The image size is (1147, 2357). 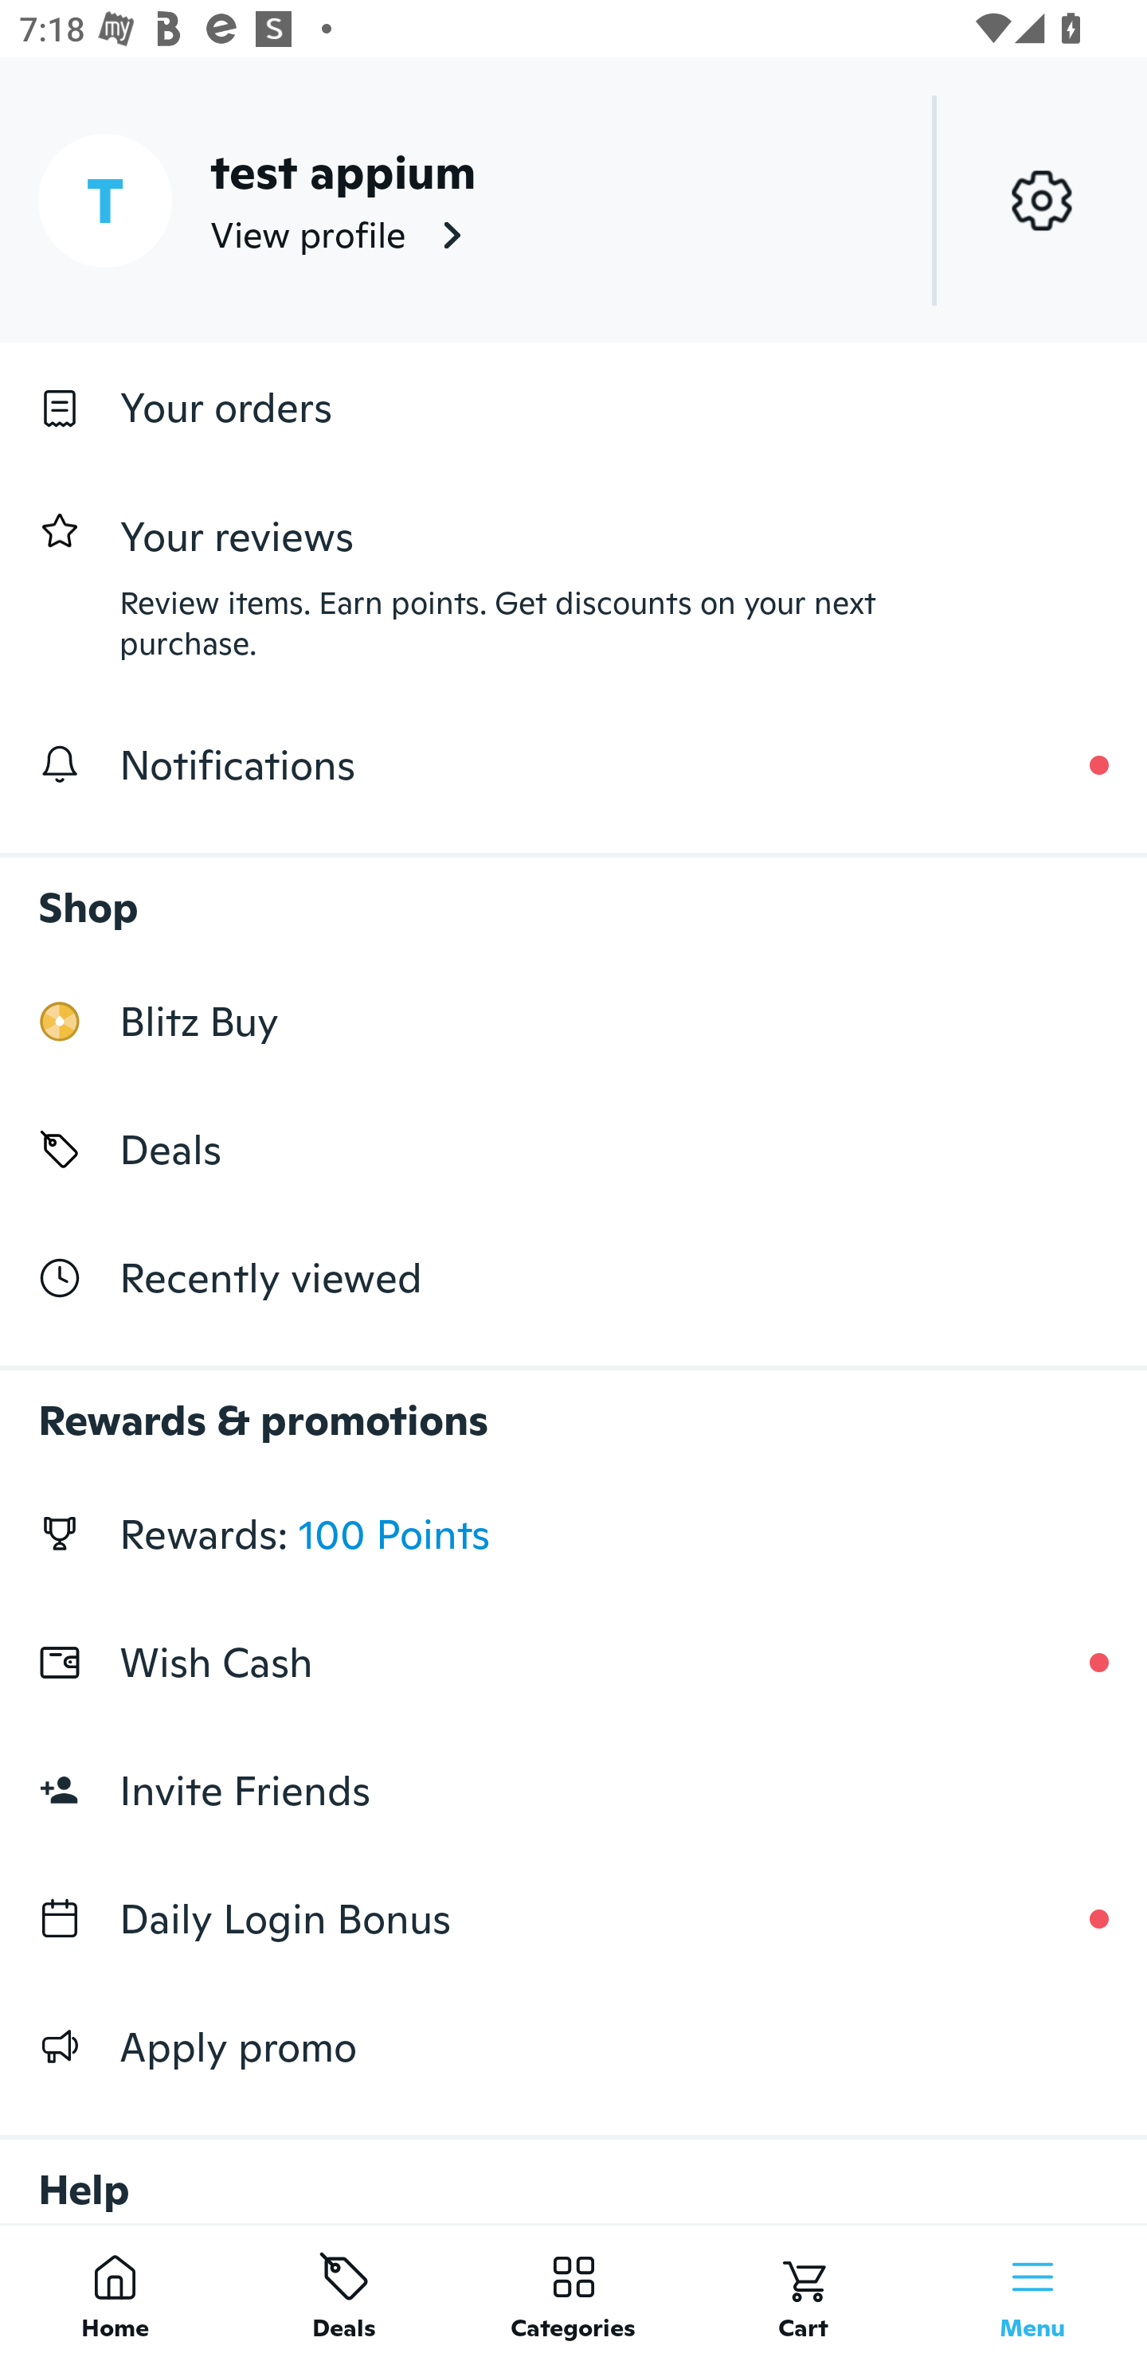 What do you see at coordinates (803, 2290) in the screenshot?
I see `Cart` at bounding box center [803, 2290].